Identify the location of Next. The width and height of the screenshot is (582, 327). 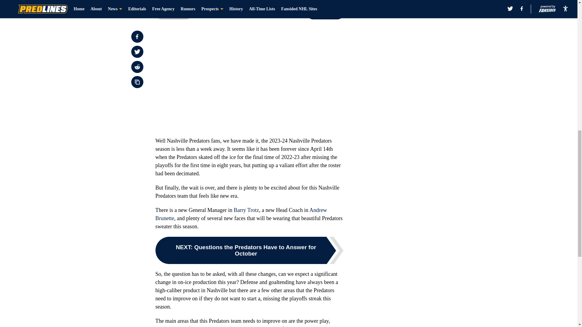
(325, 13).